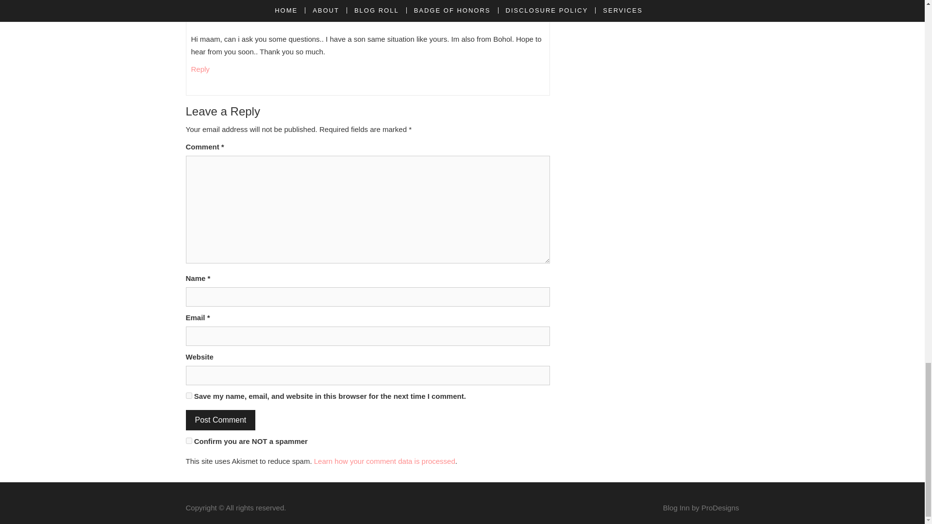 Image resolution: width=932 pixels, height=524 pixels. Describe the element at coordinates (188, 395) in the screenshot. I see `yes` at that location.